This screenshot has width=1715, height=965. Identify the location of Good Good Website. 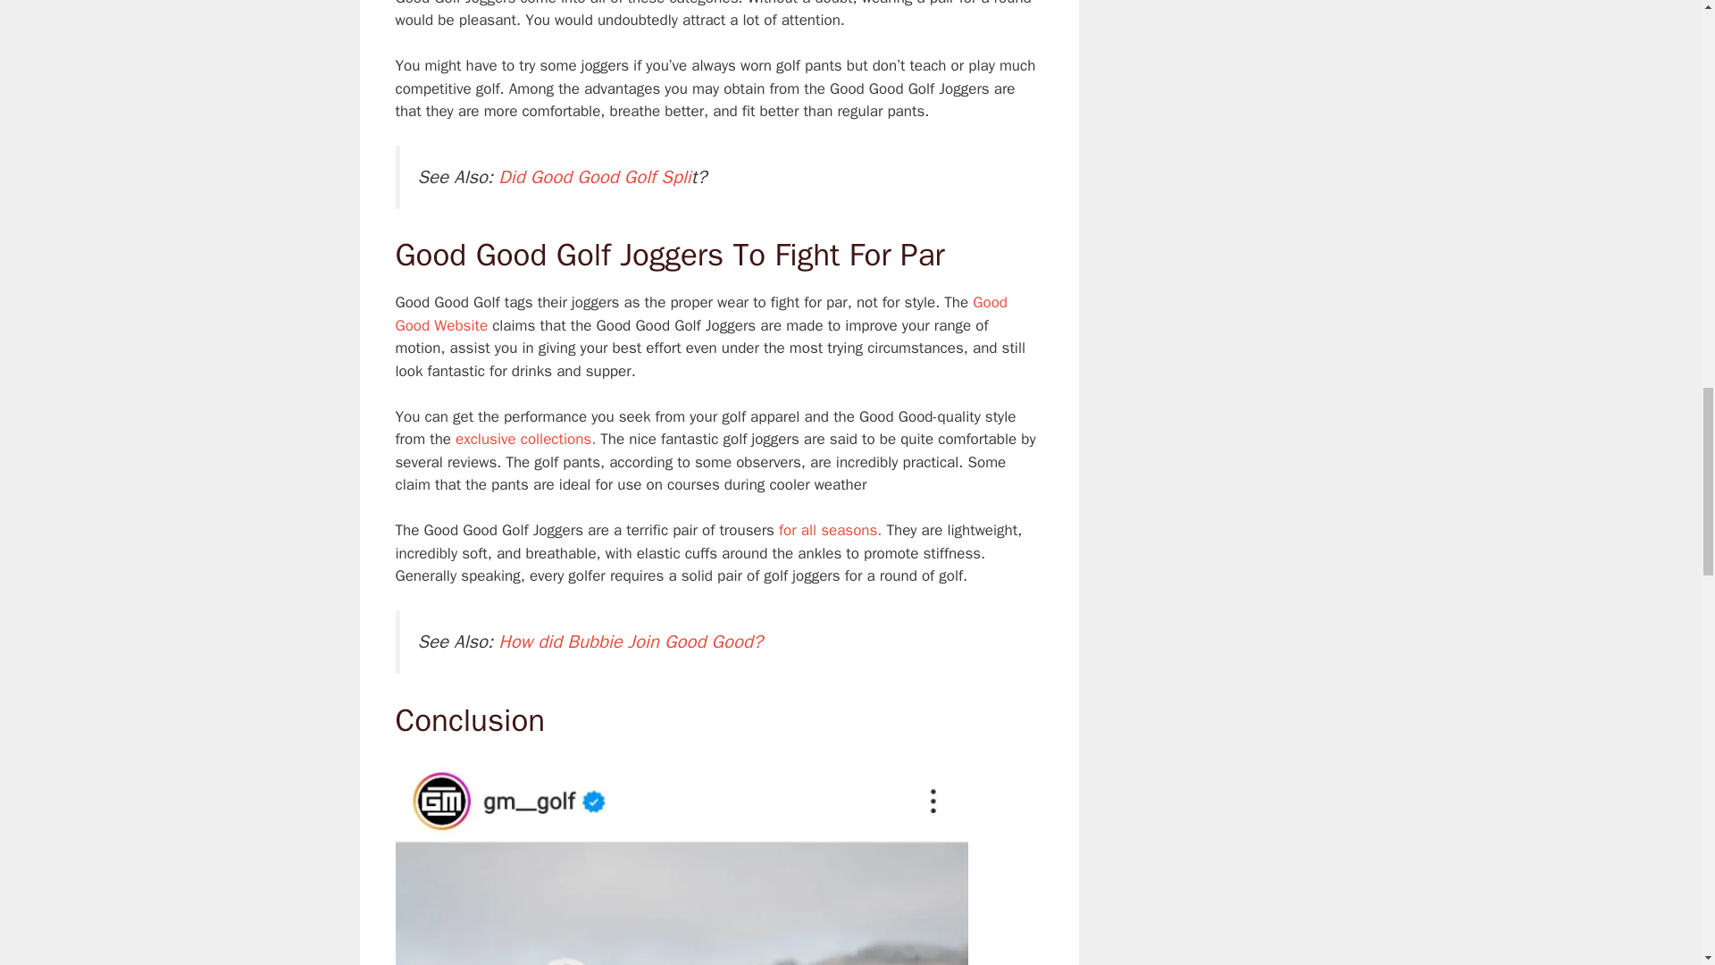
(700, 314).